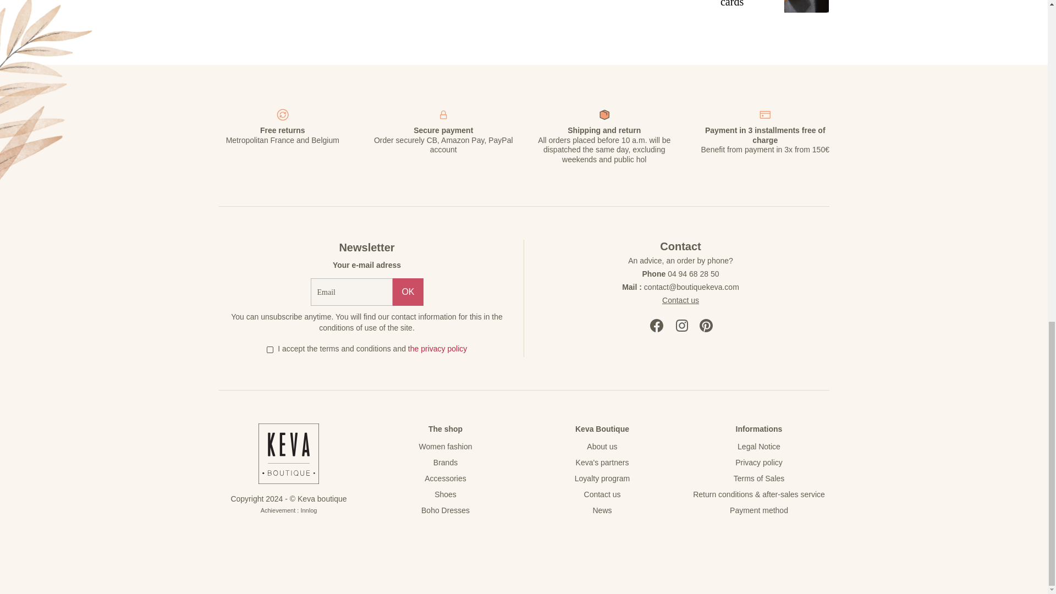 The width and height of the screenshot is (1056, 594). What do you see at coordinates (408, 292) in the screenshot?
I see `Ok` at bounding box center [408, 292].